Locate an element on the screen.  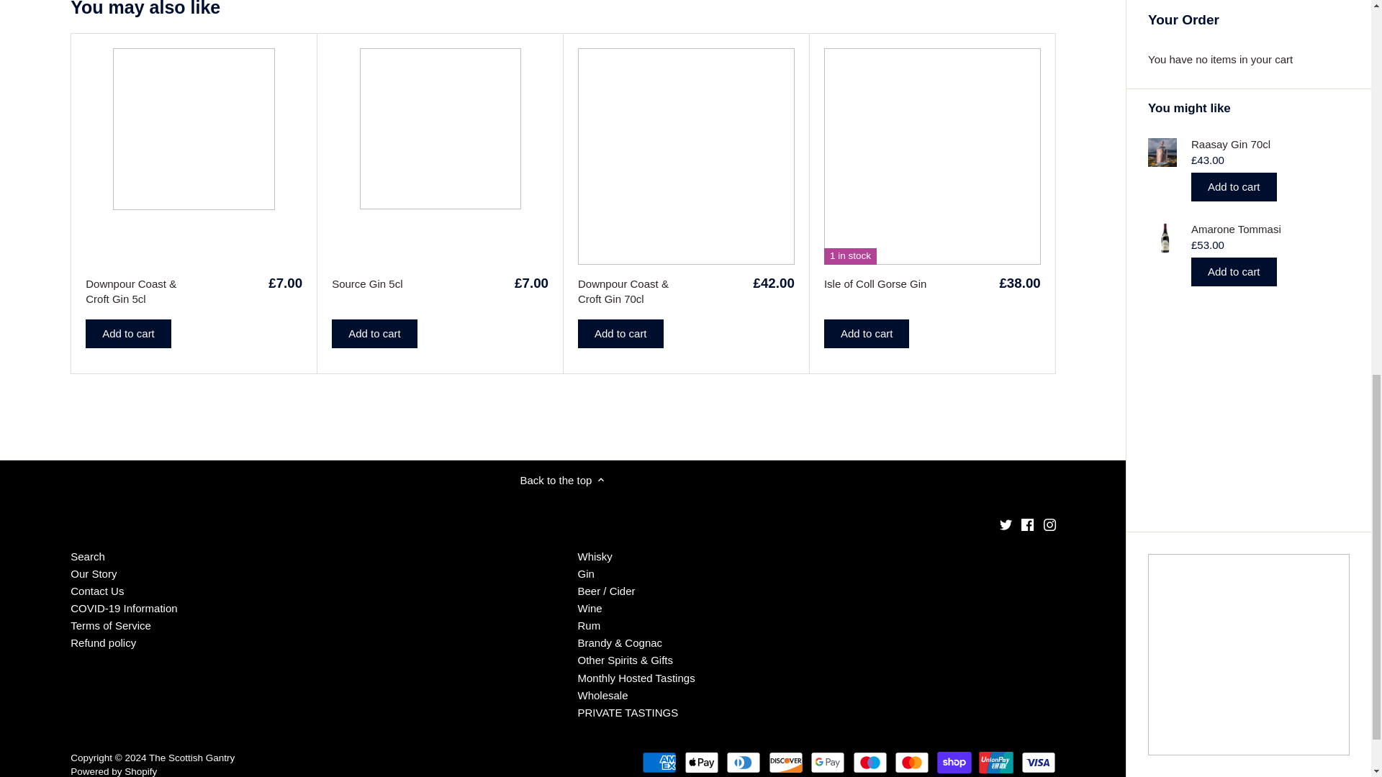
Instagram is located at coordinates (1049, 524).